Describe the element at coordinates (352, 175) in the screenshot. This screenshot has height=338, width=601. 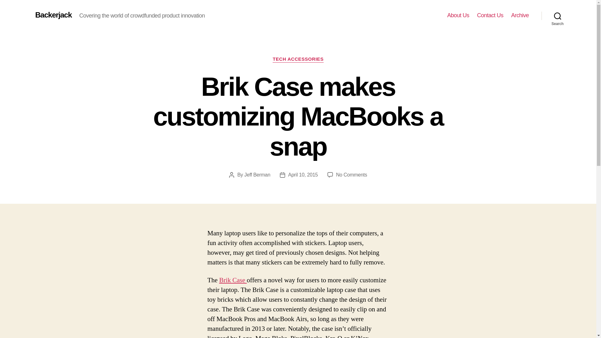
I see `Search` at that location.